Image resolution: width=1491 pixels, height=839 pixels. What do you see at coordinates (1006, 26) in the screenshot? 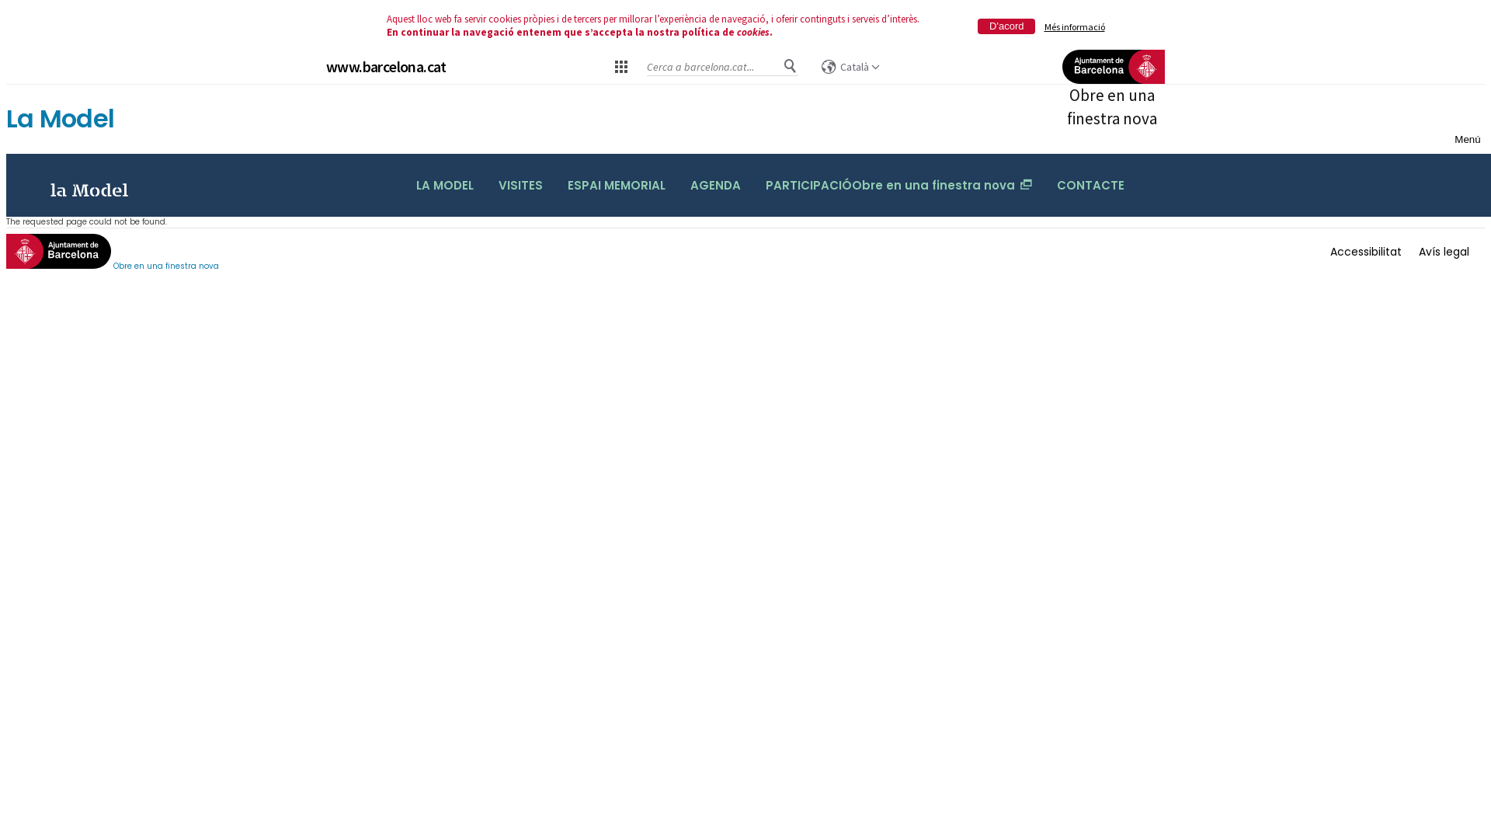
I see `D'acord` at bounding box center [1006, 26].